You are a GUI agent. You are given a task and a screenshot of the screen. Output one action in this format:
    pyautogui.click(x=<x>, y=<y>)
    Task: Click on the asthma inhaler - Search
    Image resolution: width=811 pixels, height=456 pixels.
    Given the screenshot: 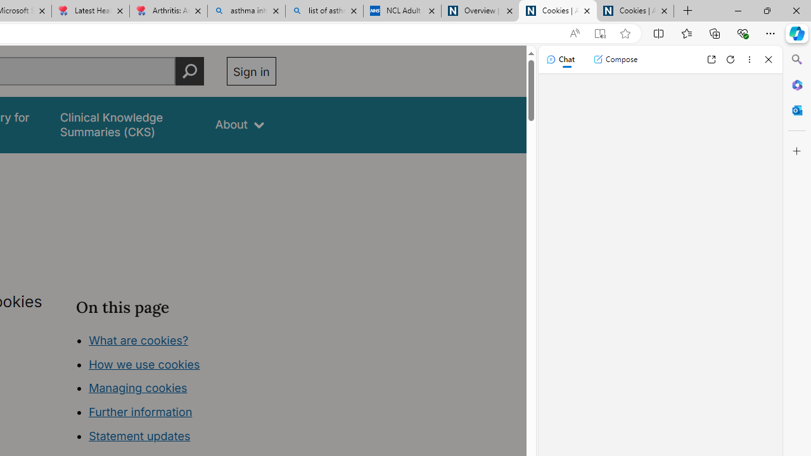 What is the action you would take?
    pyautogui.click(x=246, y=11)
    